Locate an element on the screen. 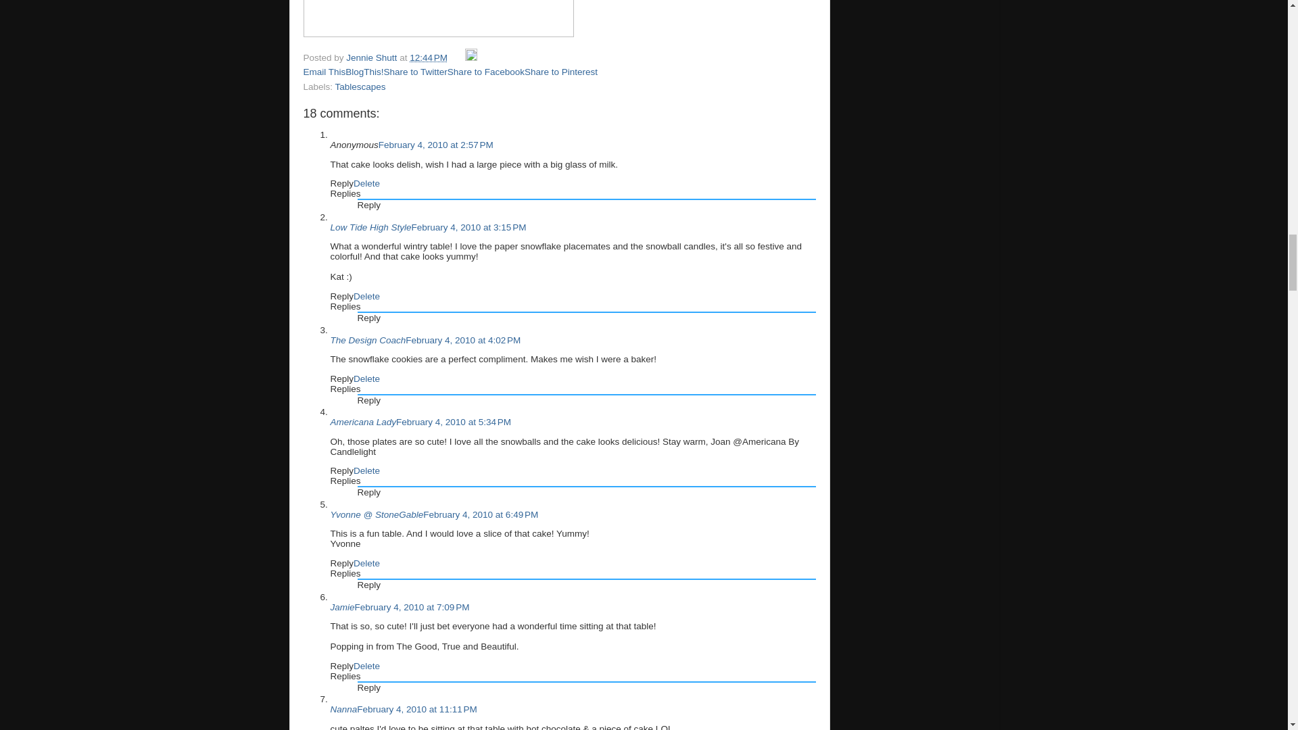  Edit Post is located at coordinates (471, 57).